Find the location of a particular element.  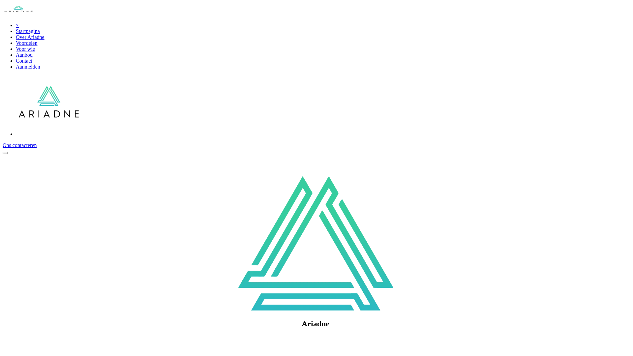

Aanmelden is located at coordinates (28, 67).